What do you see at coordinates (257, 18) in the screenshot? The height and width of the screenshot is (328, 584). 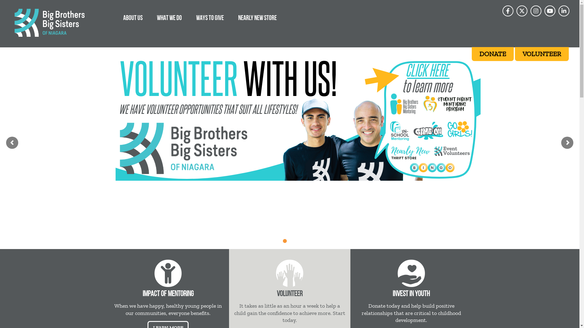 I see `NEARLY NEW STORE` at bounding box center [257, 18].